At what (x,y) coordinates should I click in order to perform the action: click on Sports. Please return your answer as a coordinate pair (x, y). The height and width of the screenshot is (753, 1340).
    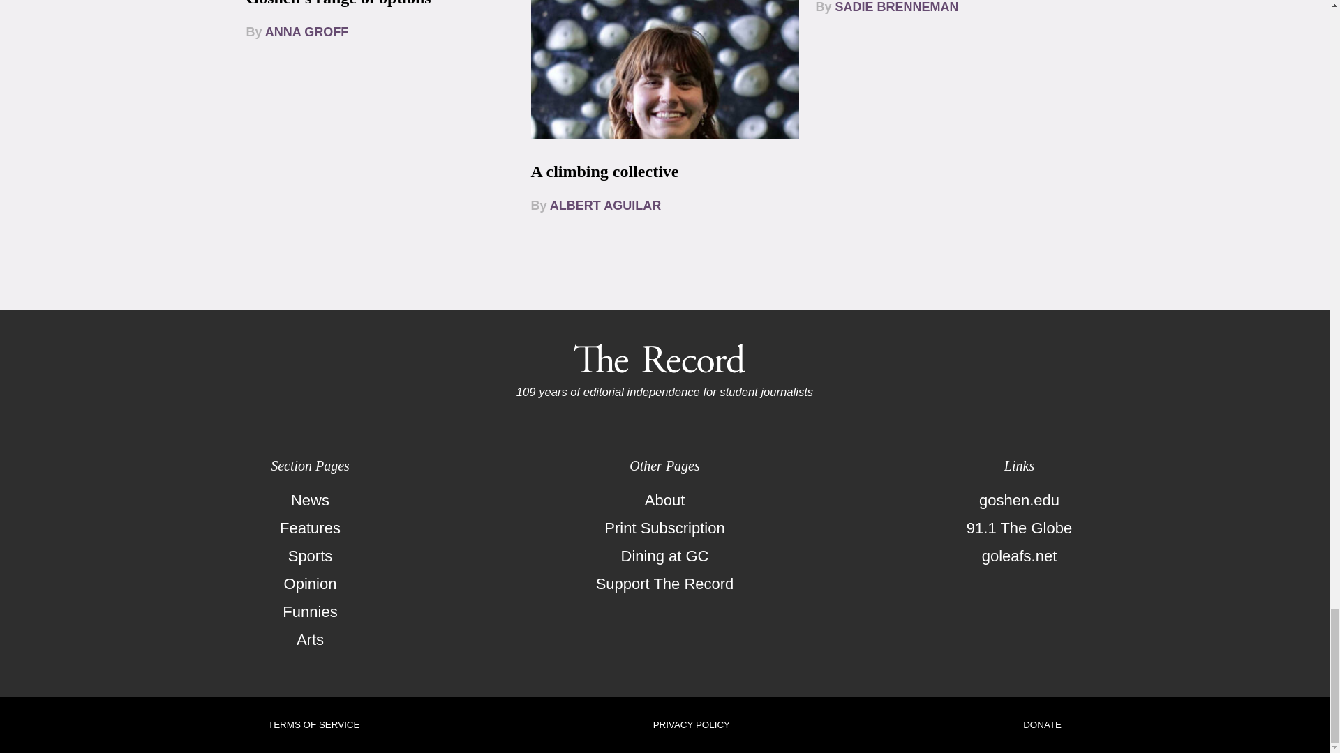
    Looking at the image, I should click on (310, 556).